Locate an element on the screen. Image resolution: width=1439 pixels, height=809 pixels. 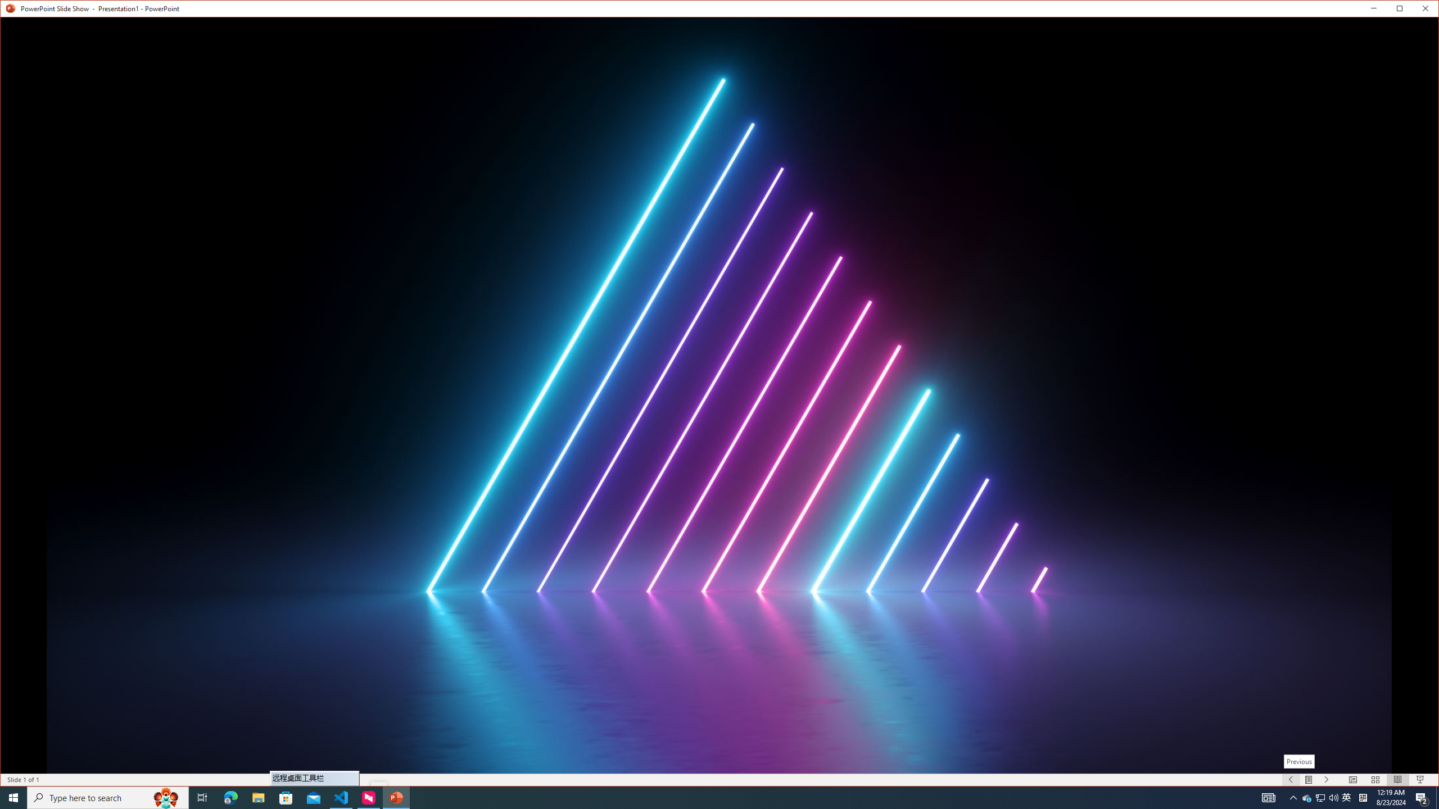
Slide Show Previous On is located at coordinates (1291, 780).